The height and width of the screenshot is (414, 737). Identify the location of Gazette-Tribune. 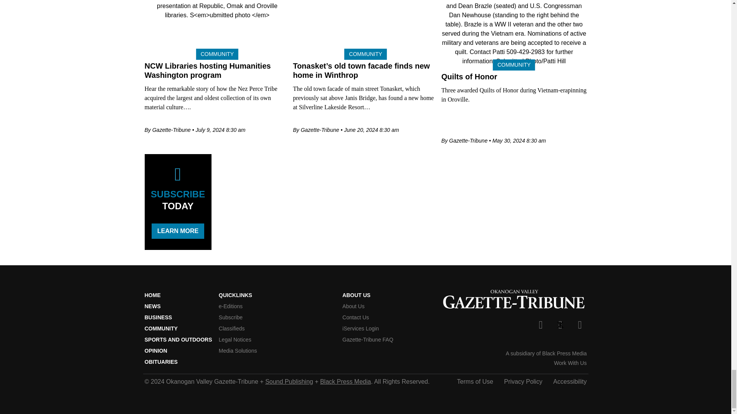
(514, 301).